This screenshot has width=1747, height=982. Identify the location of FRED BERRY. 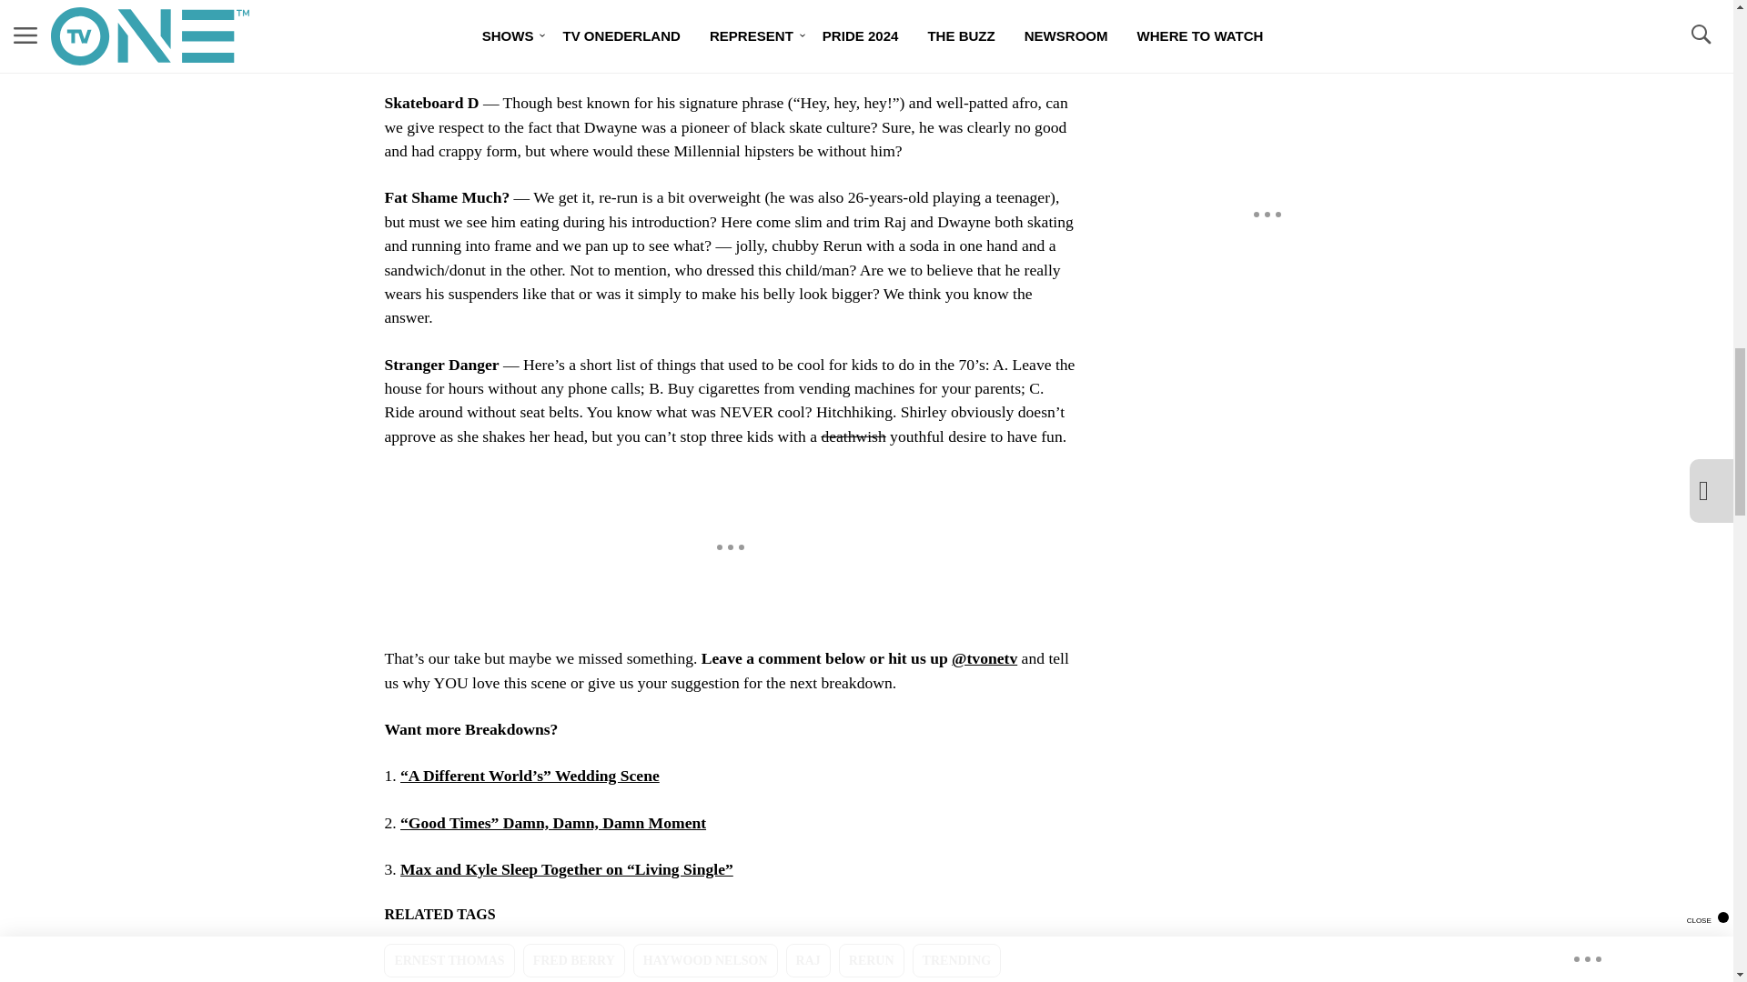
(573, 960).